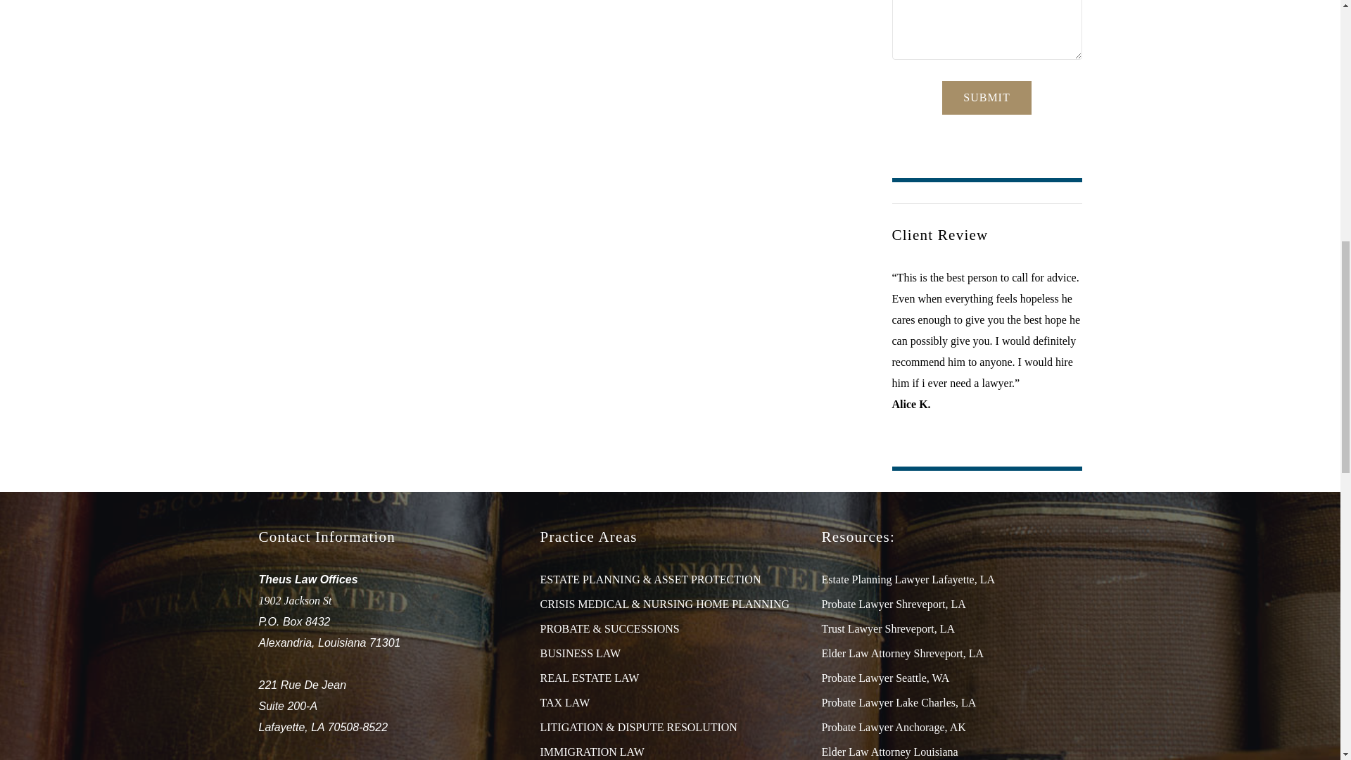  What do you see at coordinates (986, 97) in the screenshot?
I see `SUBMIT` at bounding box center [986, 97].